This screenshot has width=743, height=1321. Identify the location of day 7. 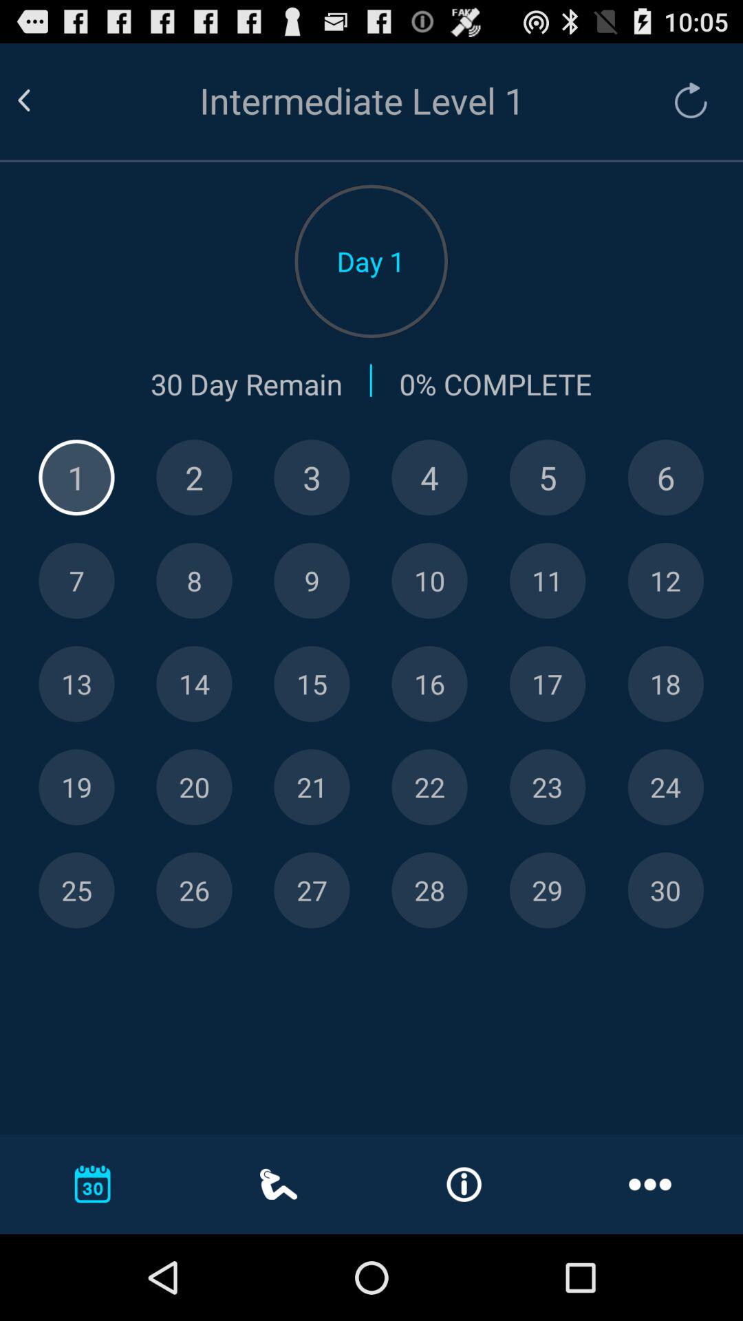
(76, 581).